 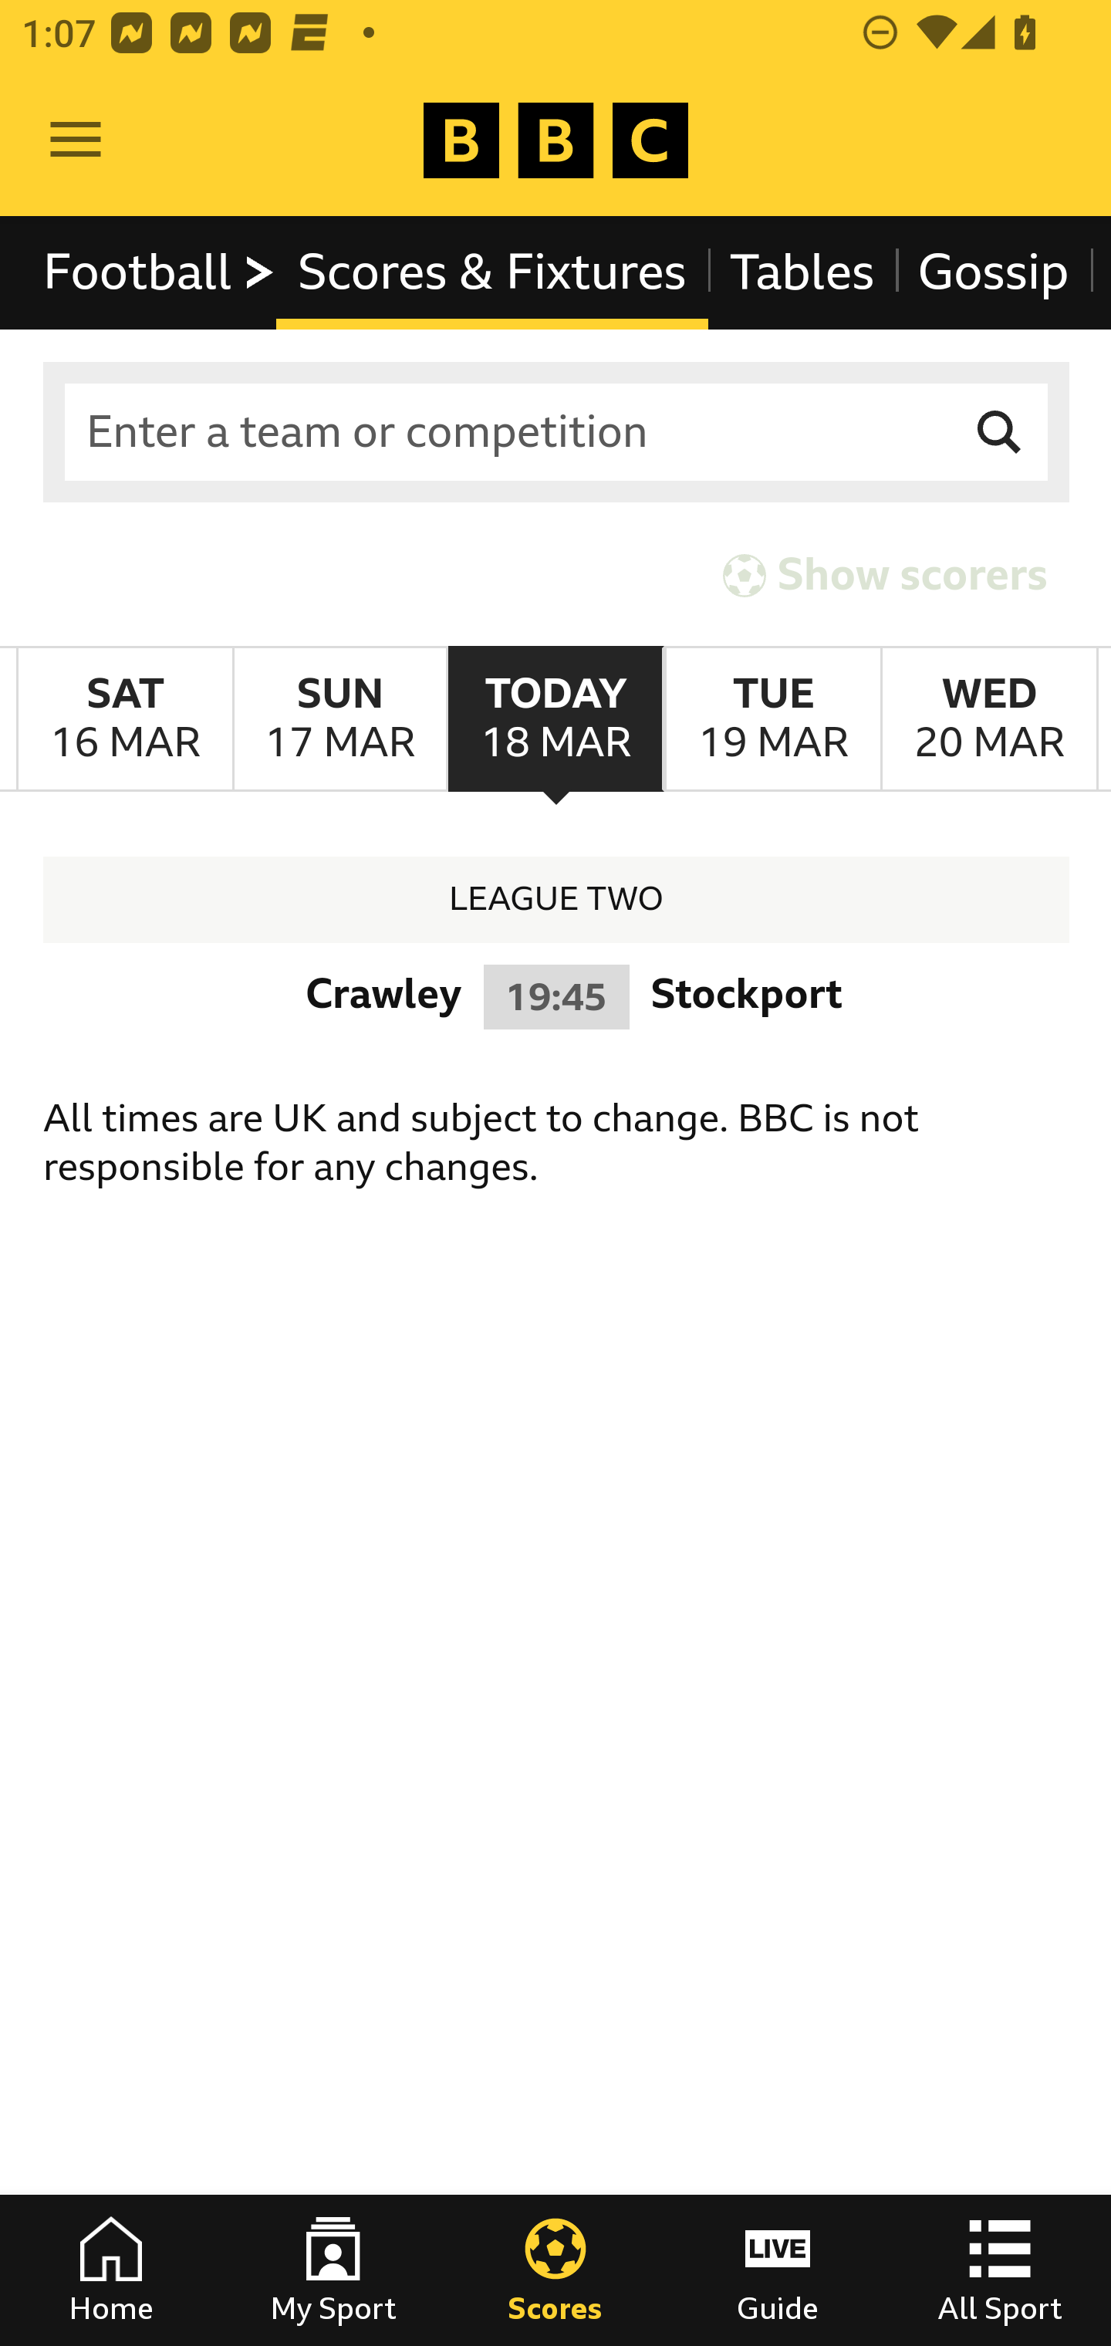 What do you see at coordinates (160, 272) in the screenshot?
I see `Football ` at bounding box center [160, 272].